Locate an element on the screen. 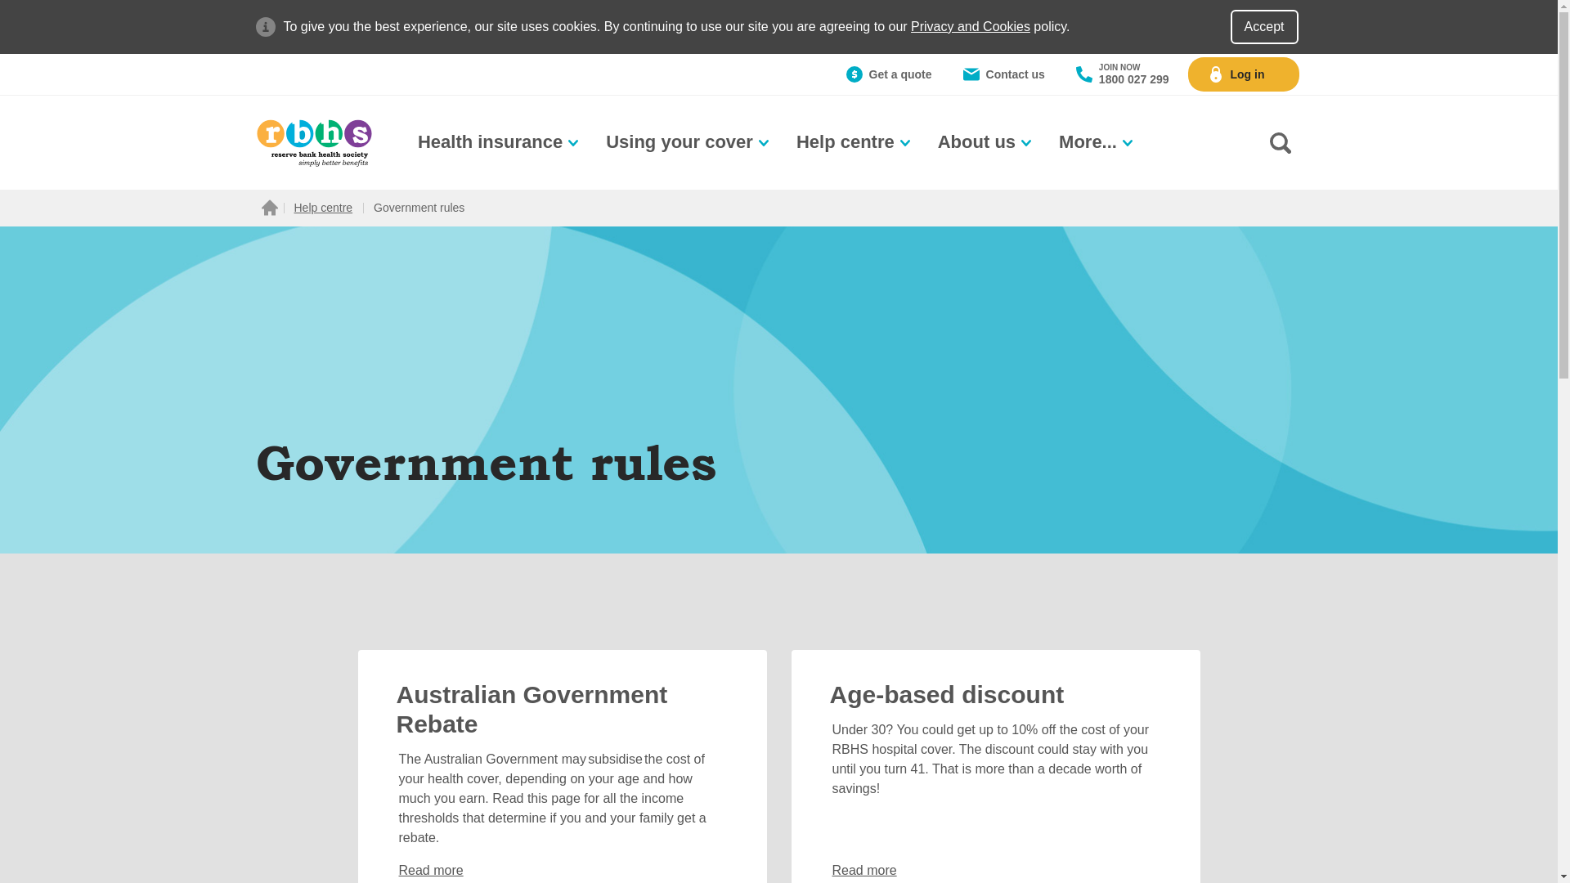  Contact us is located at coordinates (1004, 74).